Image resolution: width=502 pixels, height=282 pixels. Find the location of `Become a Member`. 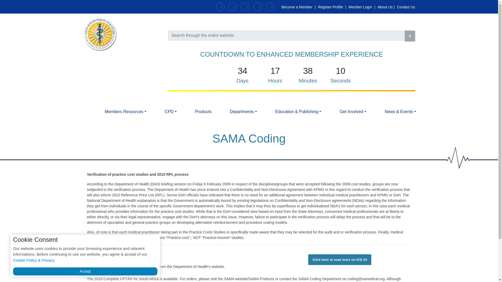

Become a Member is located at coordinates (296, 7).